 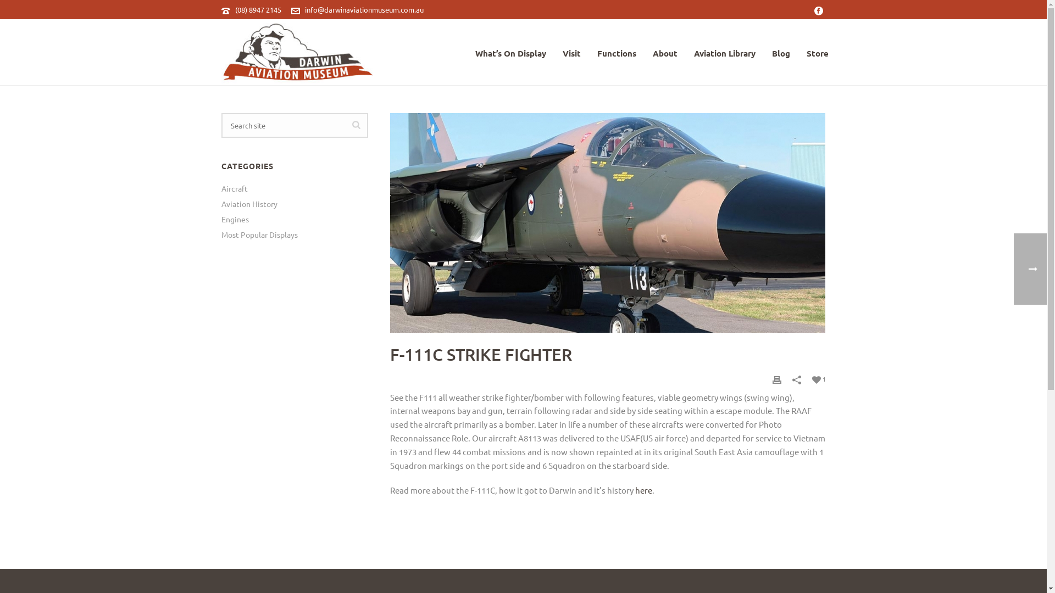 I want to click on (08) 8947 2145, so click(x=258, y=10).